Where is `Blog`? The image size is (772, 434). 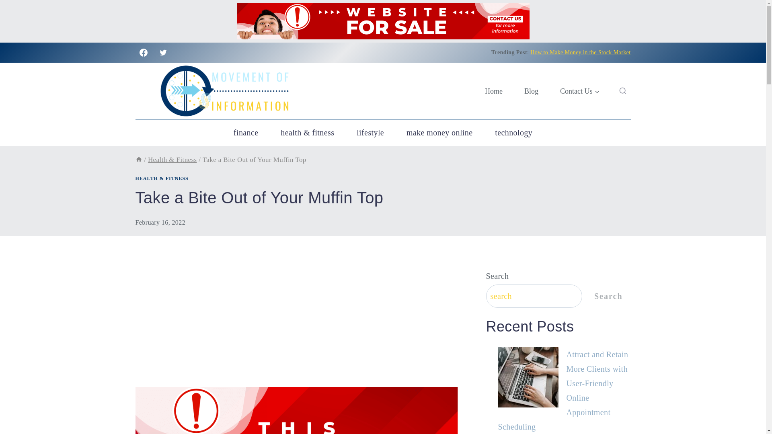 Blog is located at coordinates (531, 91).